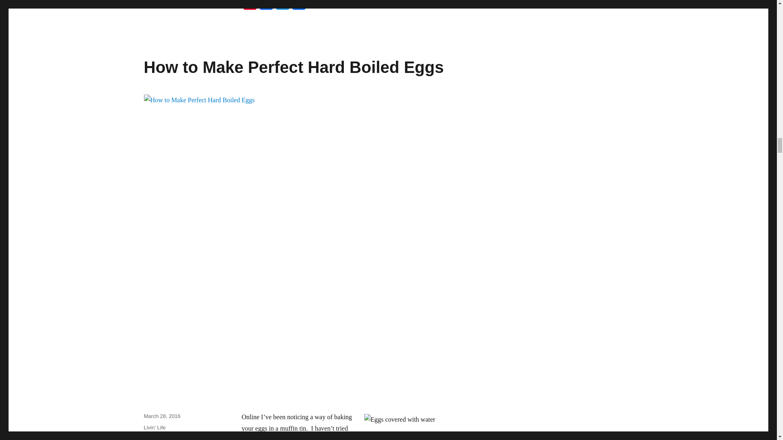  What do you see at coordinates (154, 428) in the screenshot?
I see `Livin' Life` at bounding box center [154, 428].